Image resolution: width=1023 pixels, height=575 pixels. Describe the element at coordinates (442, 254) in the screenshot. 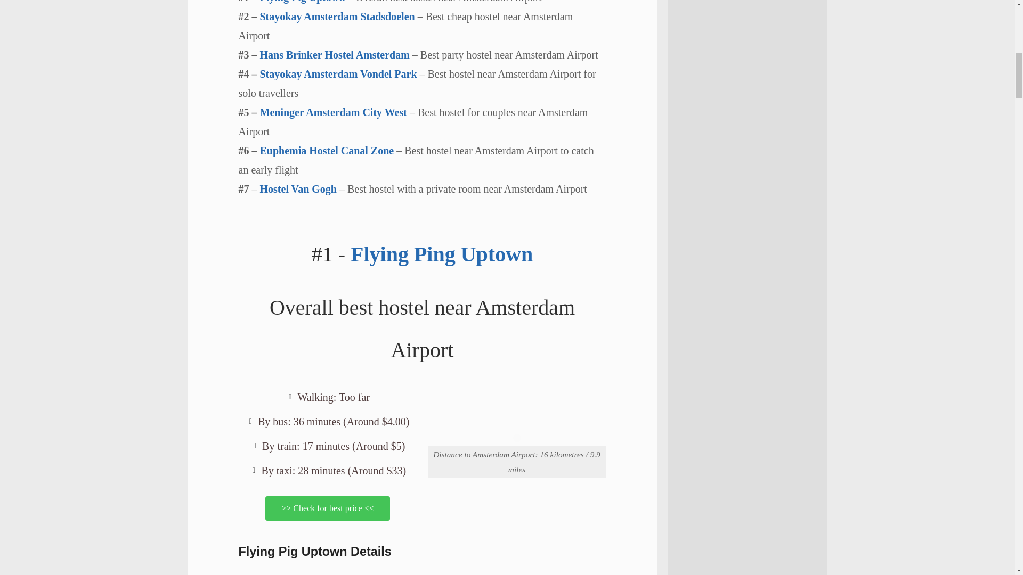

I see `Flying Ping Uptown` at that location.